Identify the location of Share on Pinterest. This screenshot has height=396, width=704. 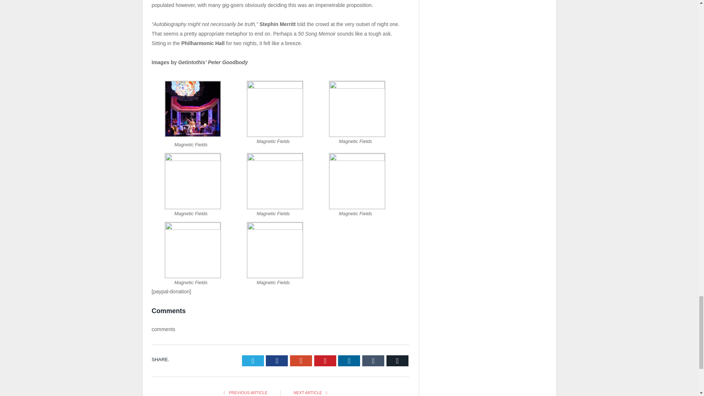
(325, 361).